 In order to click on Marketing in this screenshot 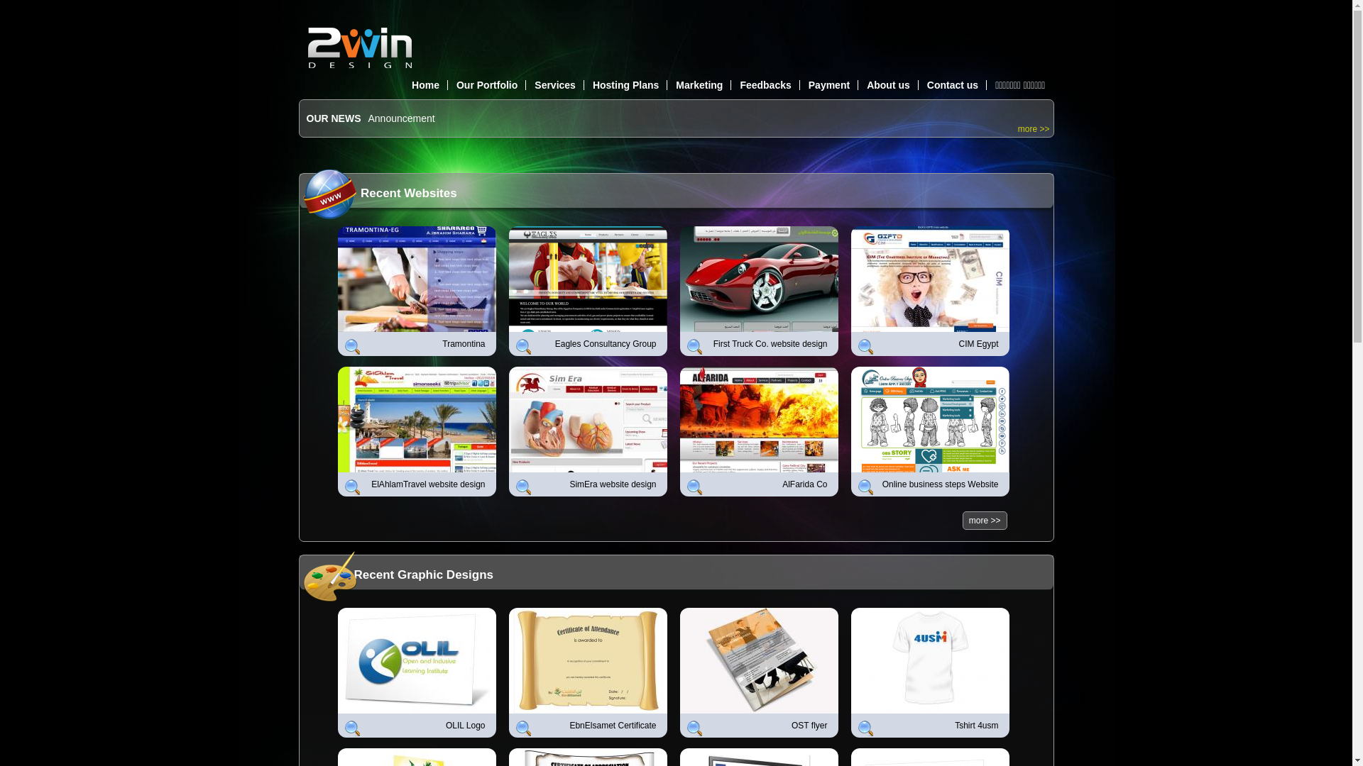, I will do `click(699, 85)`.